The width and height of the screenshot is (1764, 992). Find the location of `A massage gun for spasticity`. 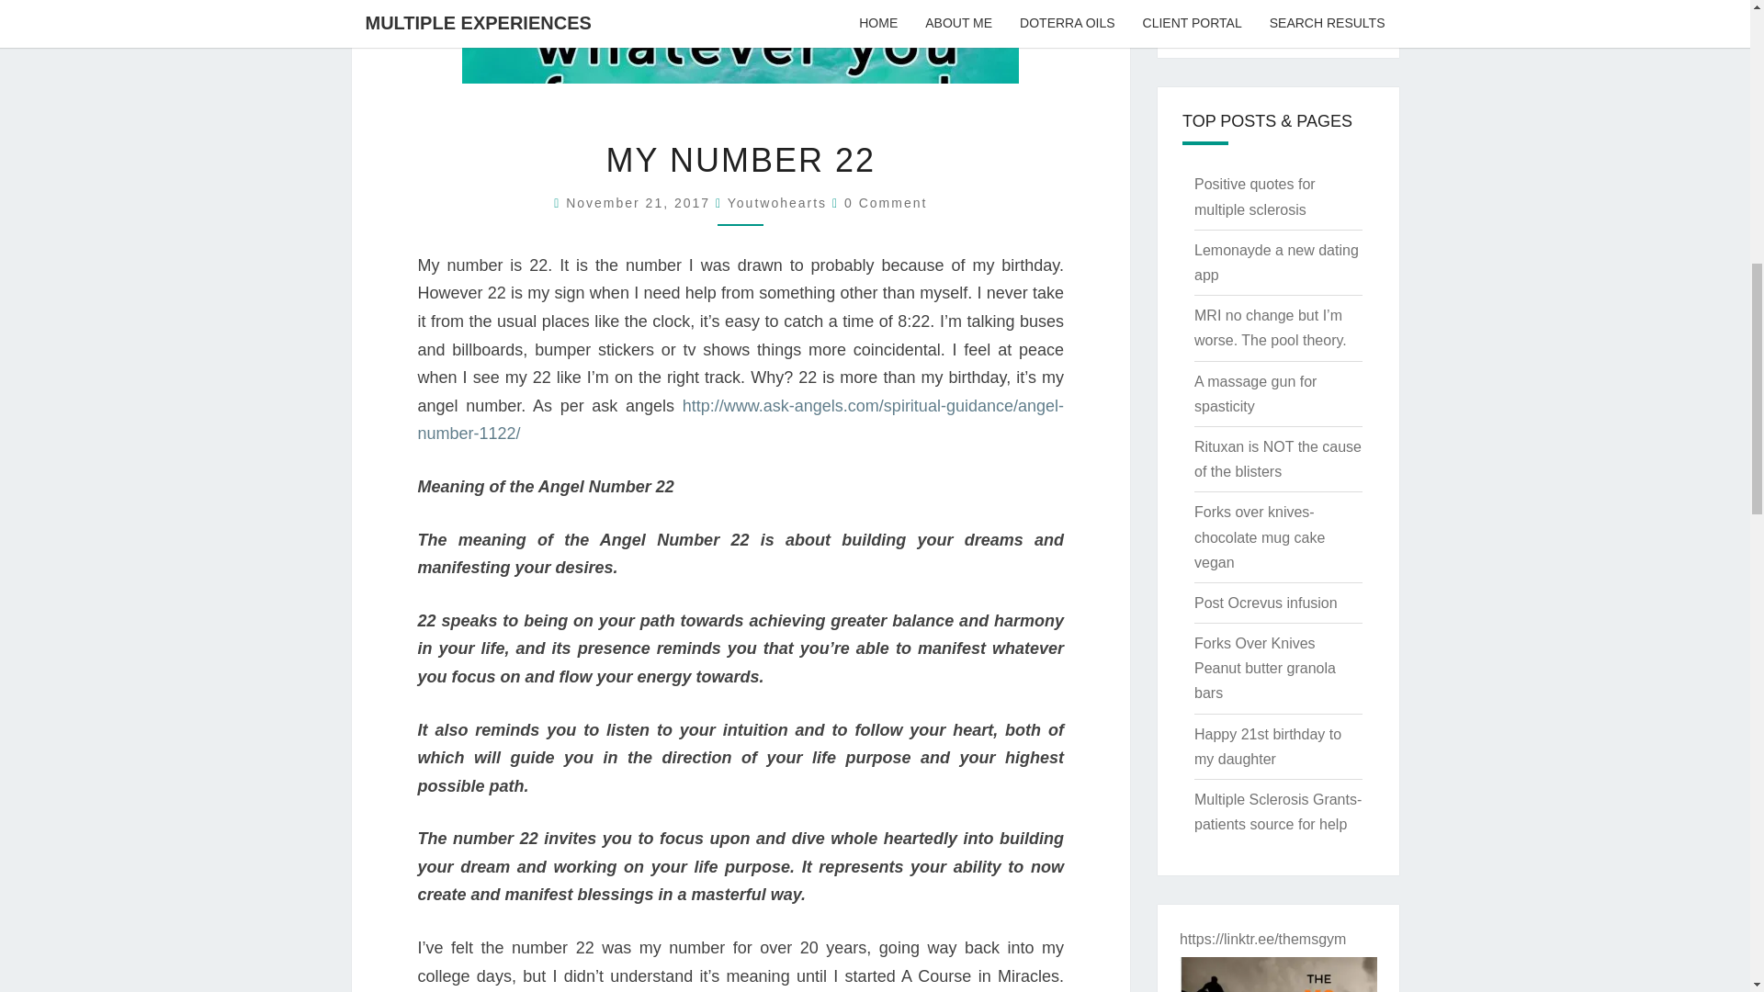

A massage gun for spasticity is located at coordinates (1255, 394).